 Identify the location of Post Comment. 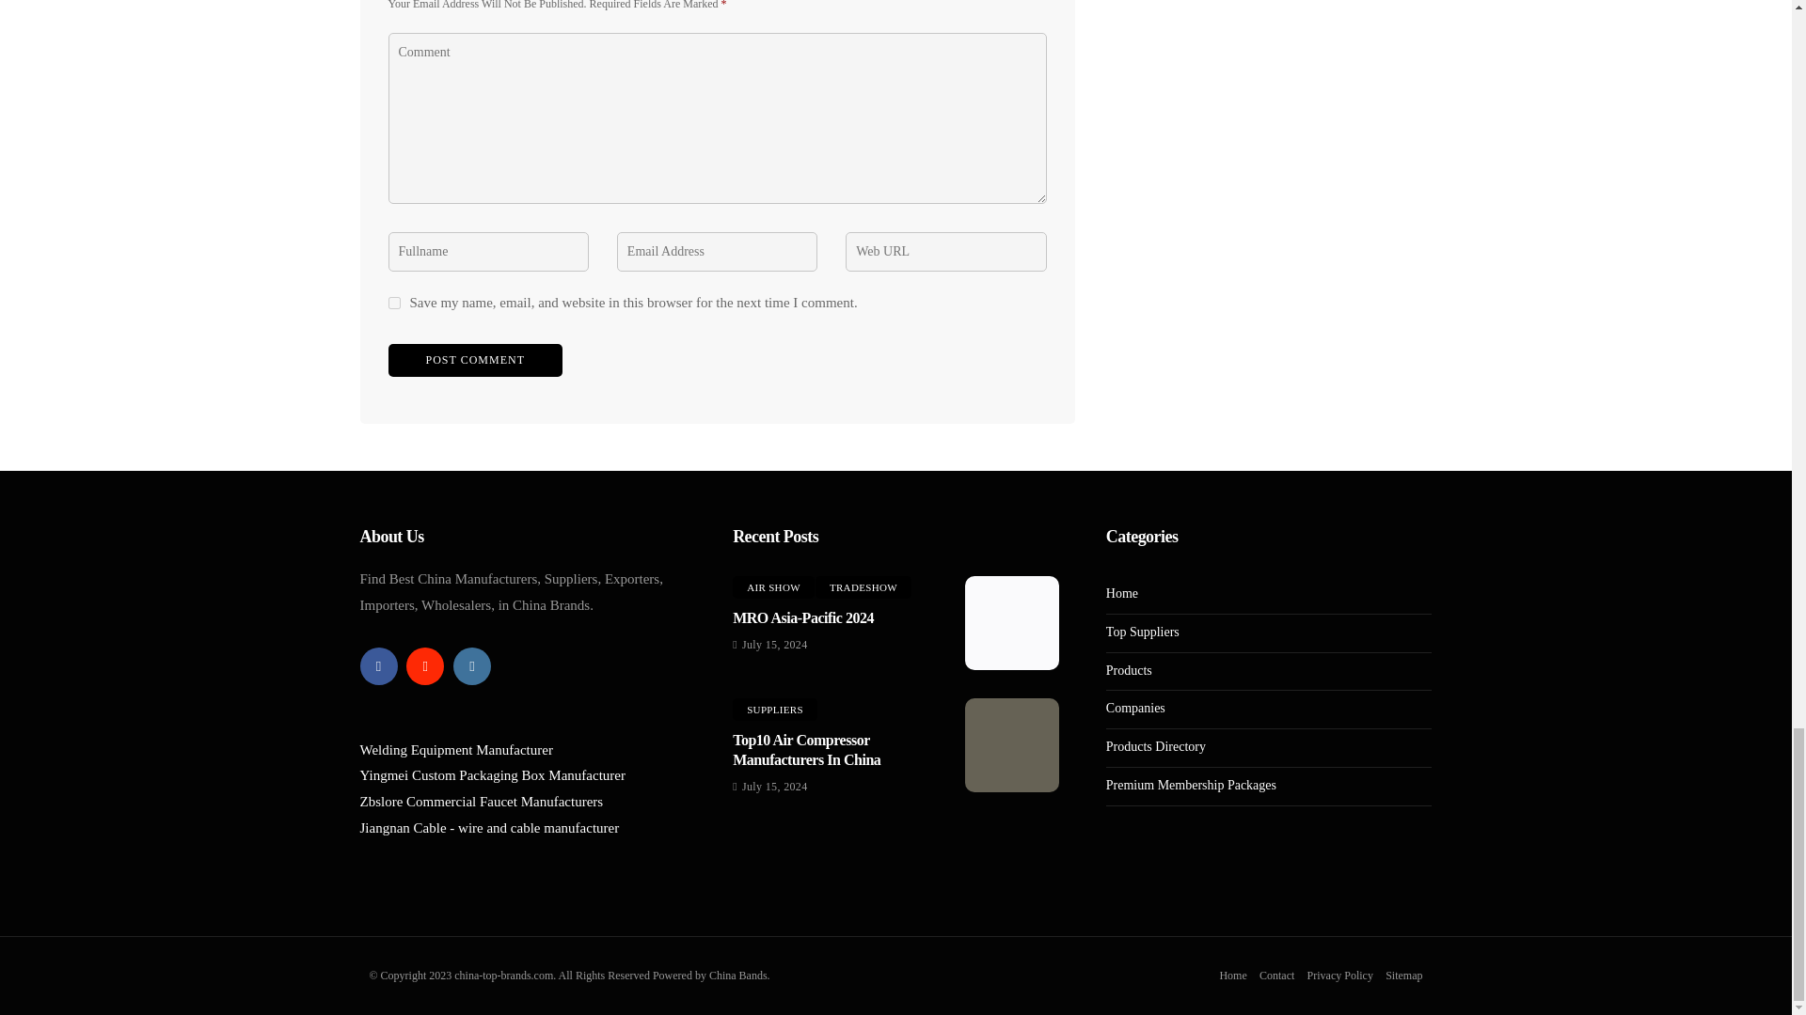
(474, 360).